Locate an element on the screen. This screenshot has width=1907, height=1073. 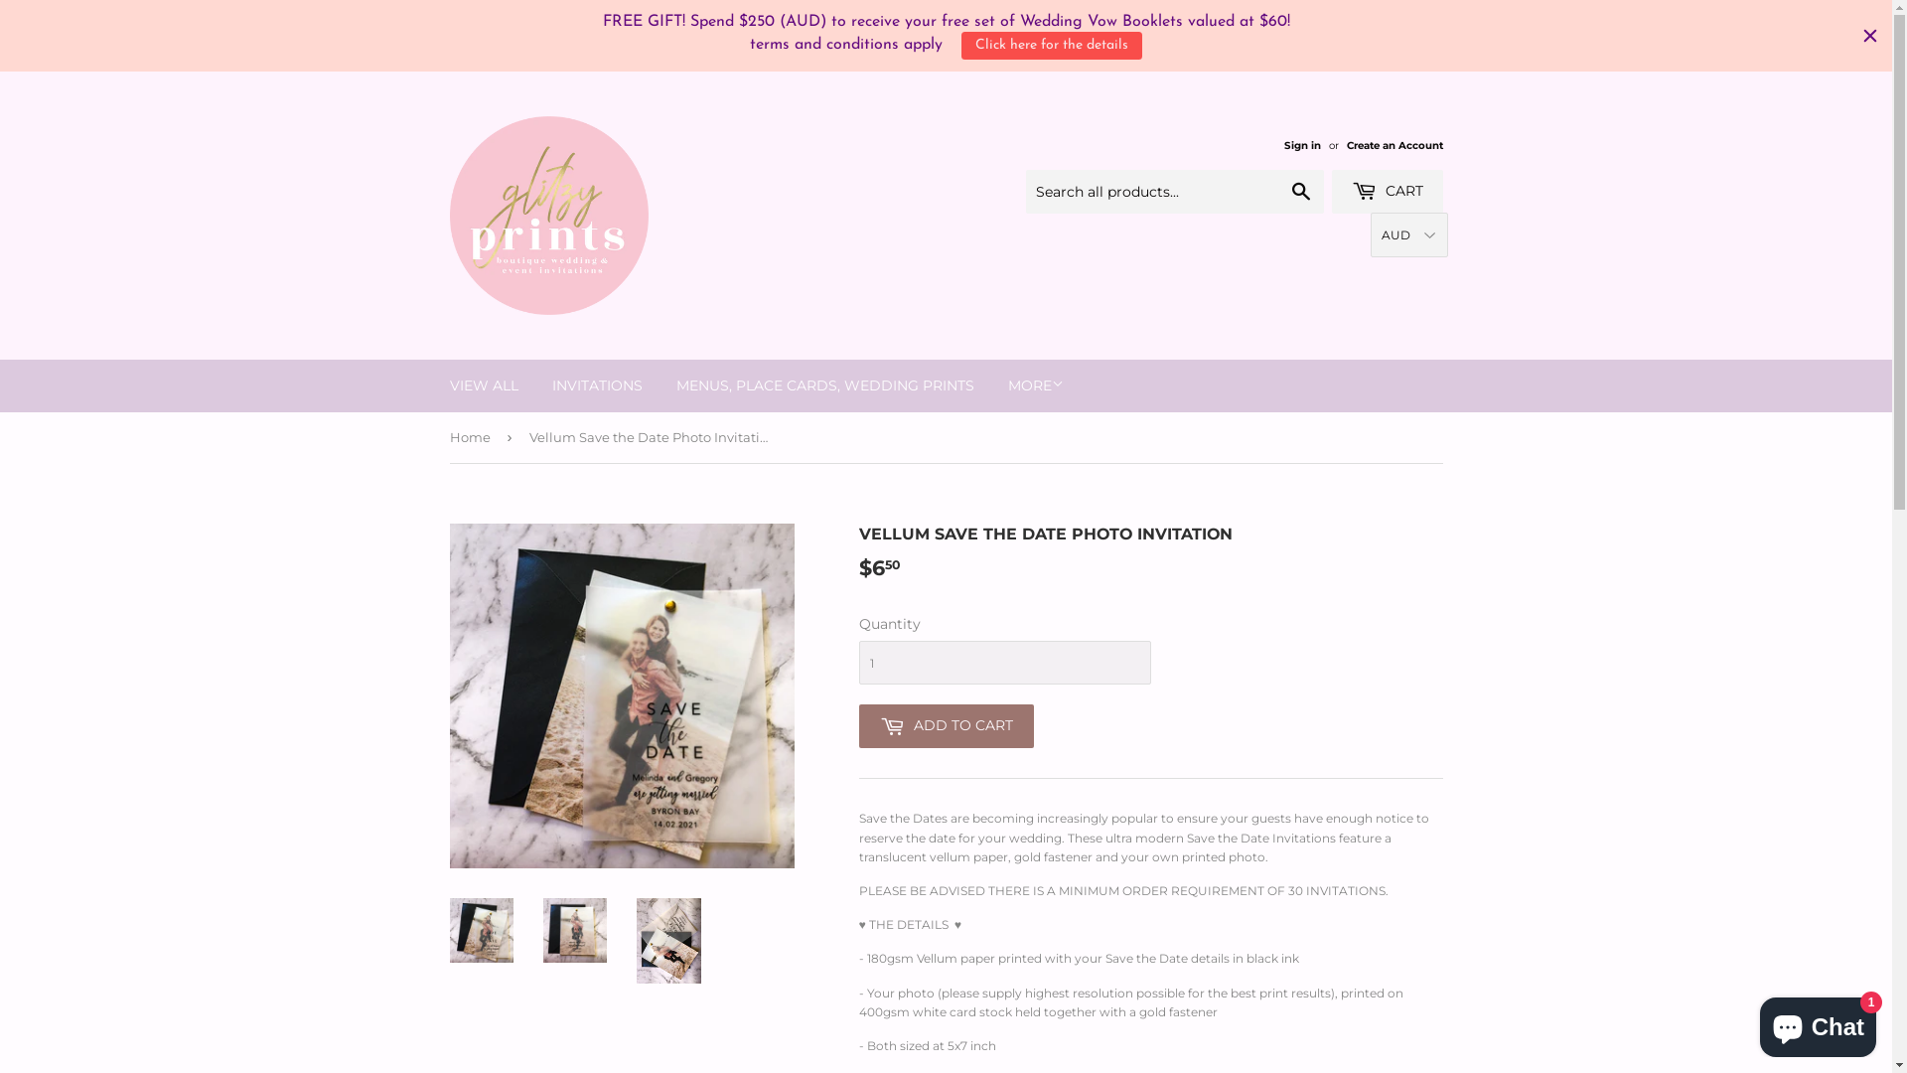
MORE is located at coordinates (1036, 385).